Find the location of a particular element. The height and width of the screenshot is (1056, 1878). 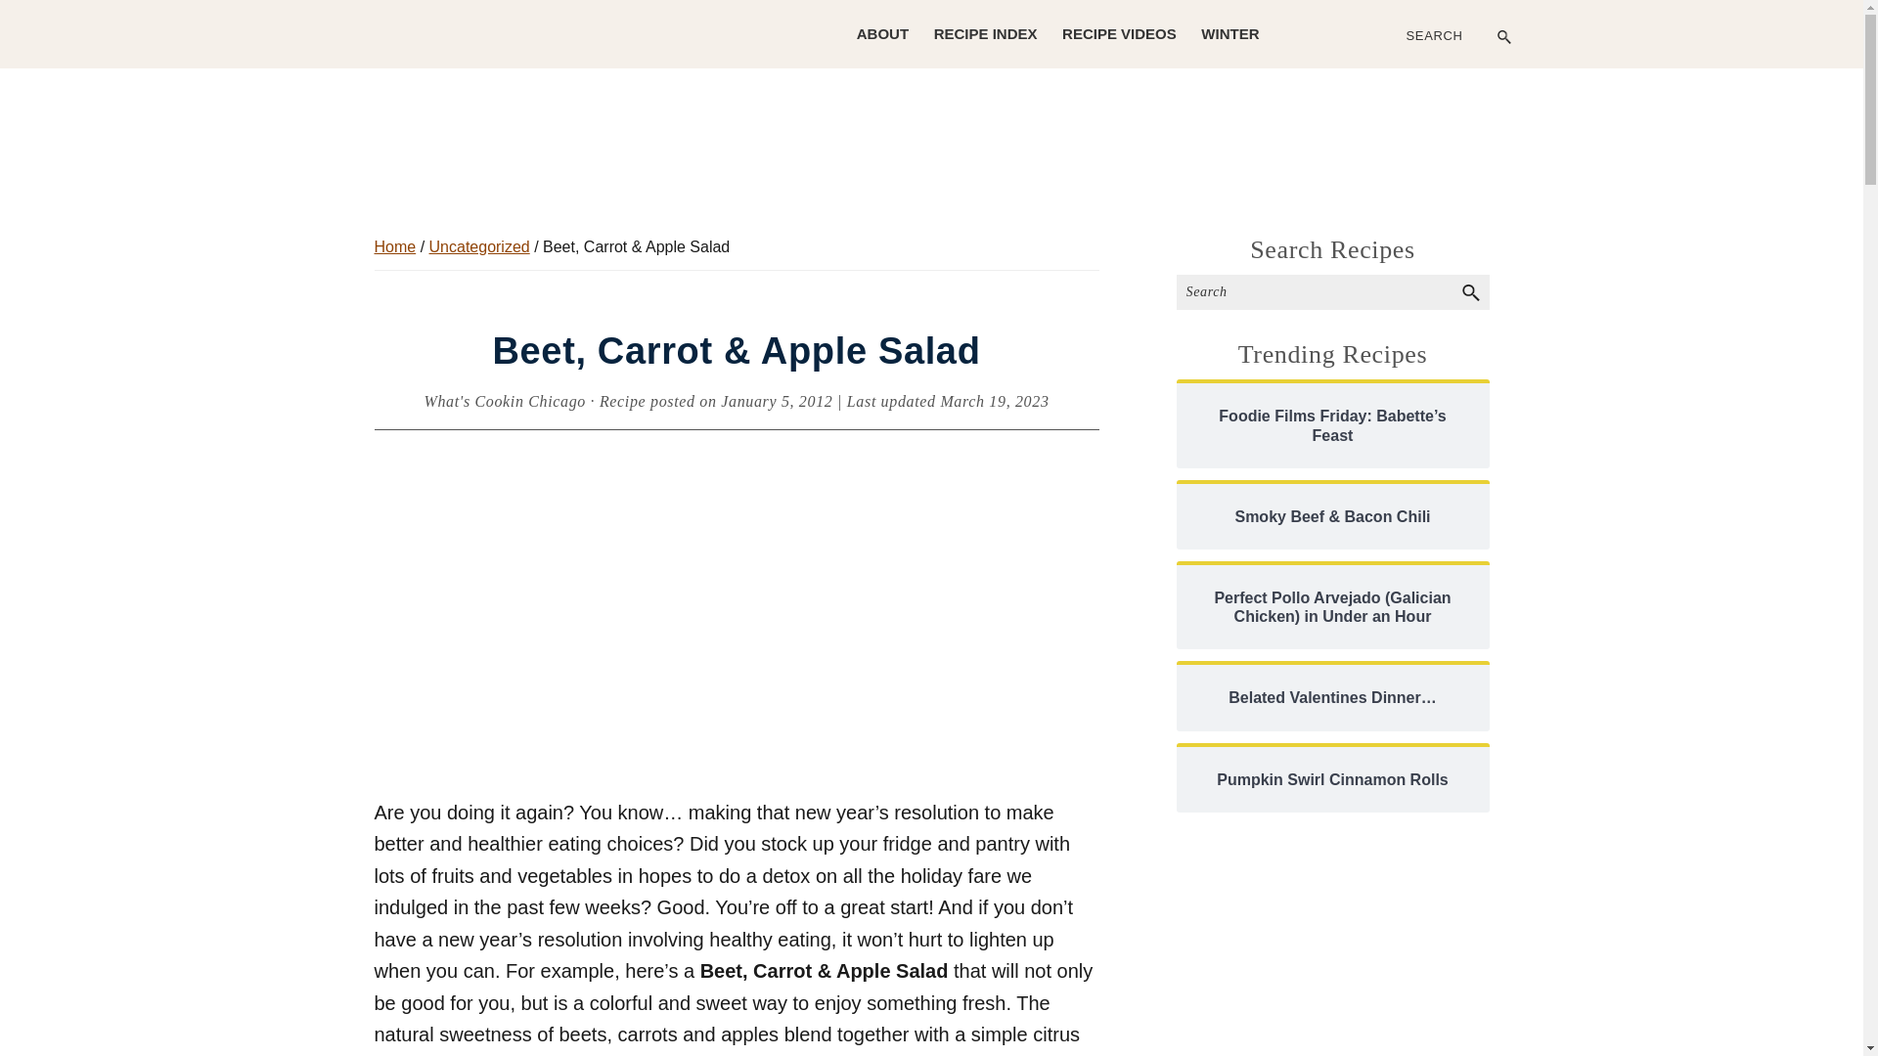

Home is located at coordinates (394, 246).